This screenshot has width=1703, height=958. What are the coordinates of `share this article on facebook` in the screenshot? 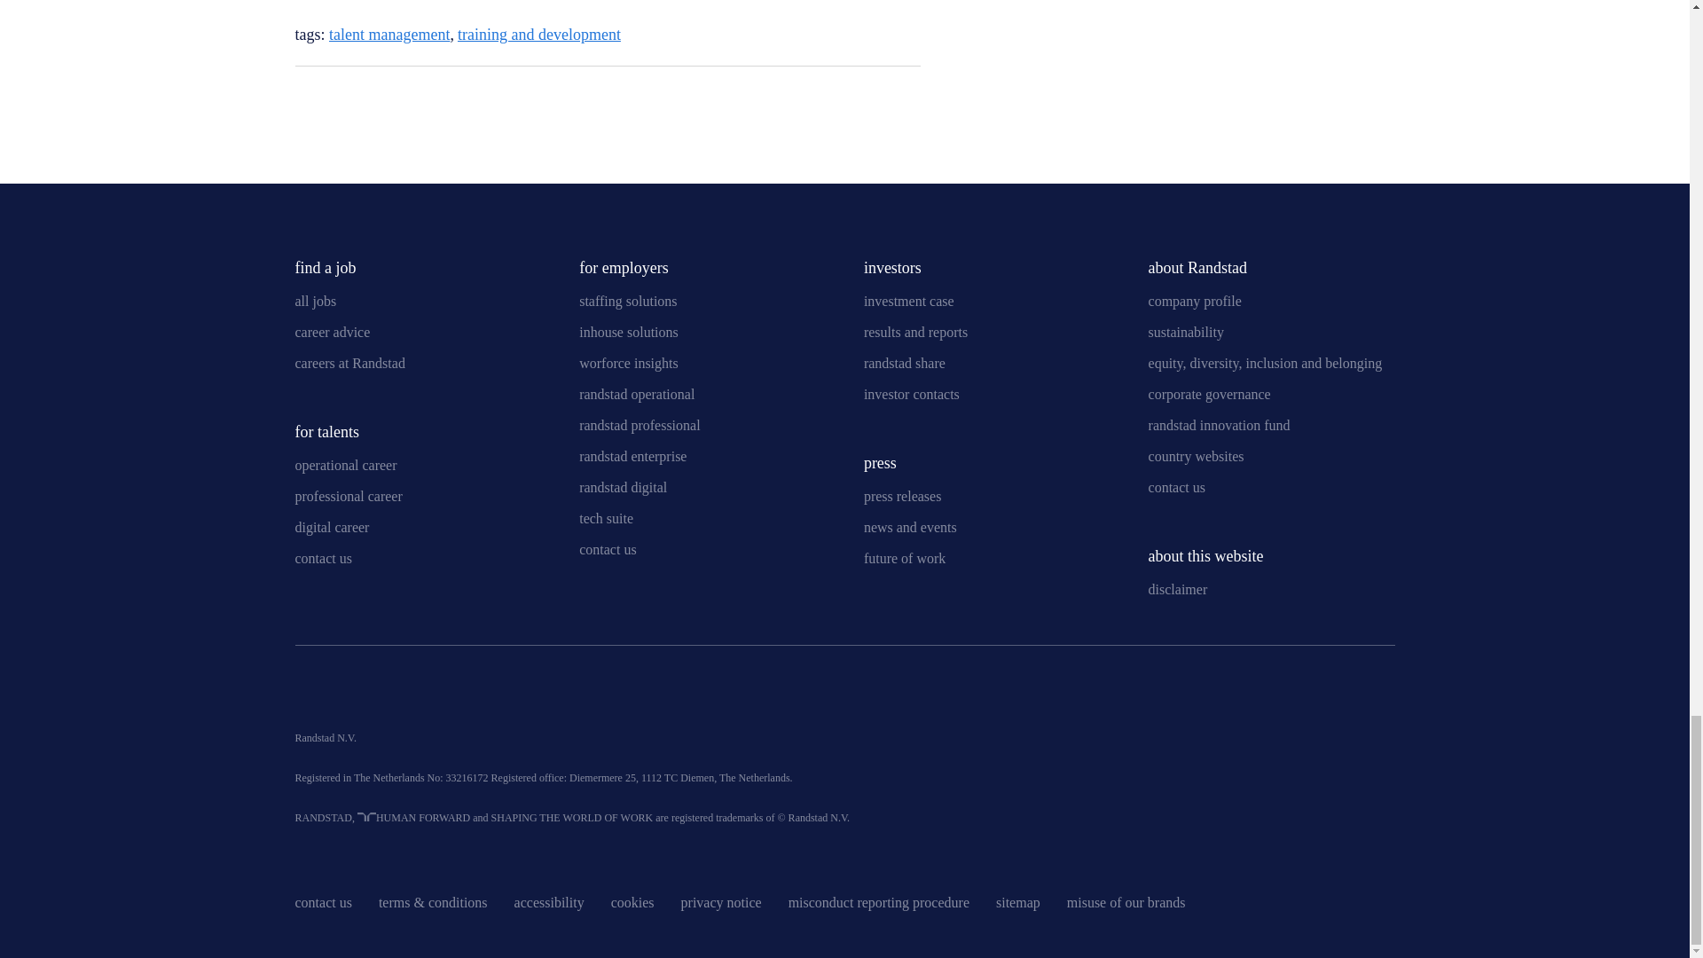 It's located at (906, 98).